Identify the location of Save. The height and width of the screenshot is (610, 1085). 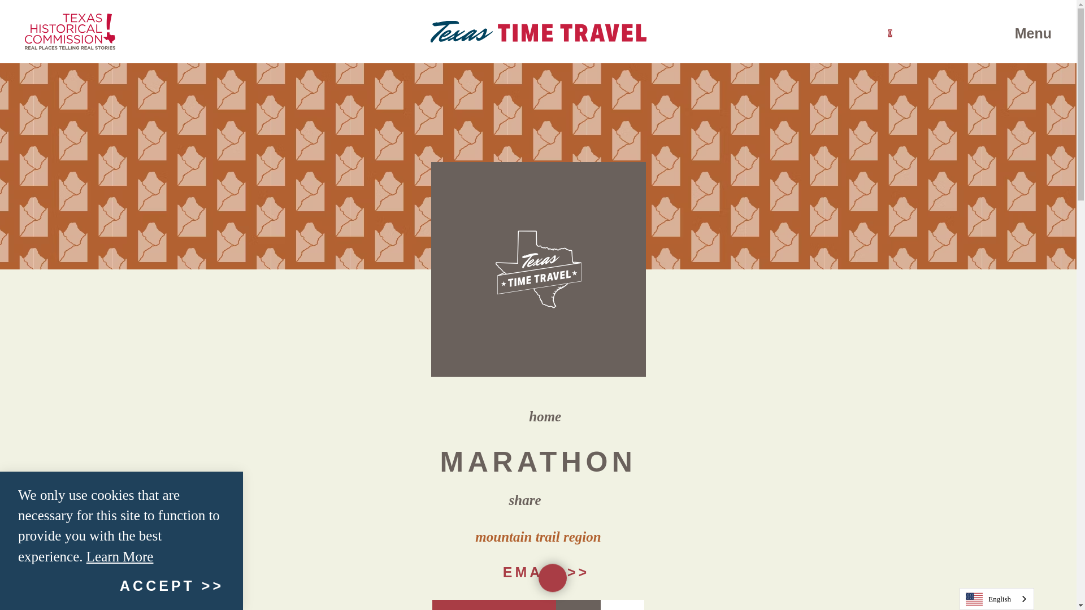
(537, 417).